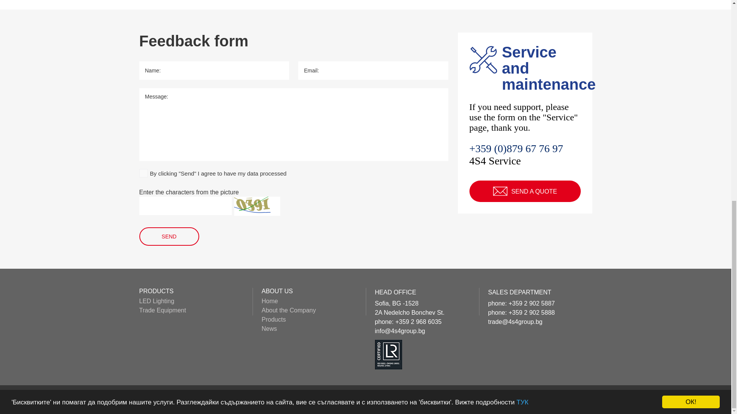  I want to click on About Us, so click(291, 399).